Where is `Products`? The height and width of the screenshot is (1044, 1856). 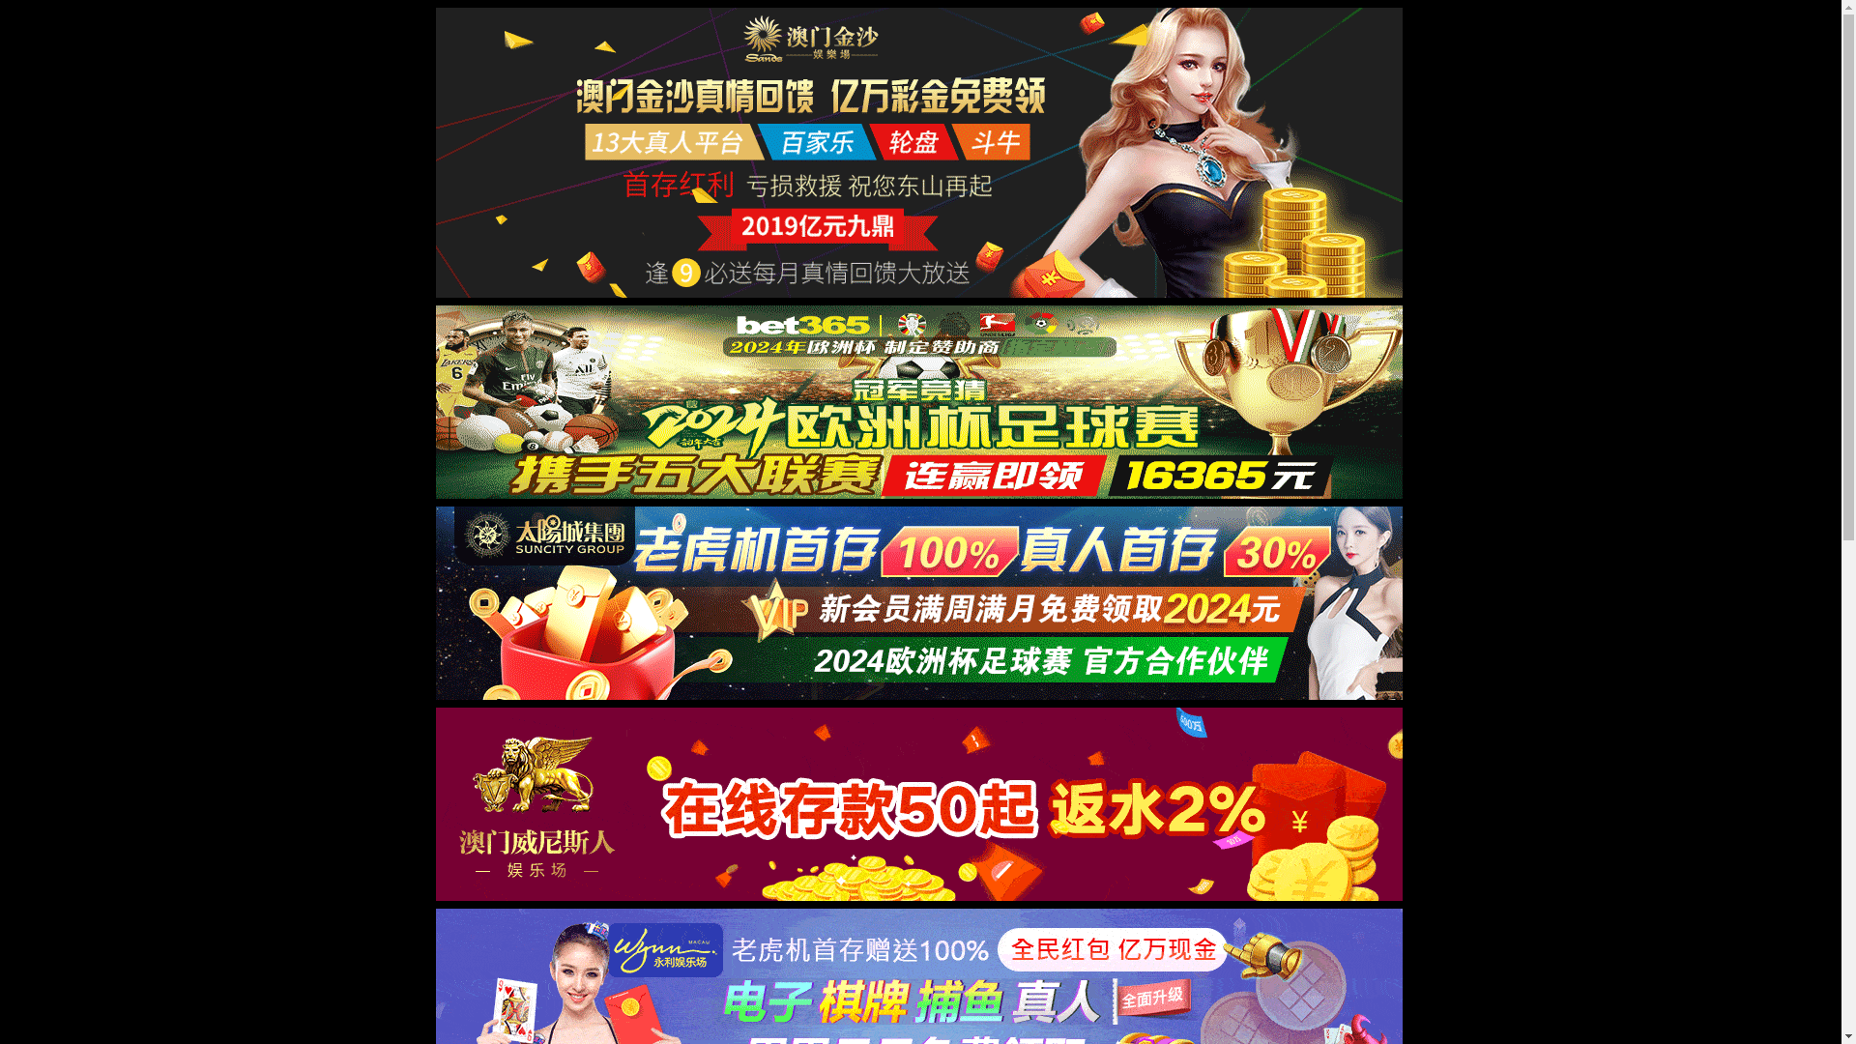
Products is located at coordinates (1151, 40).